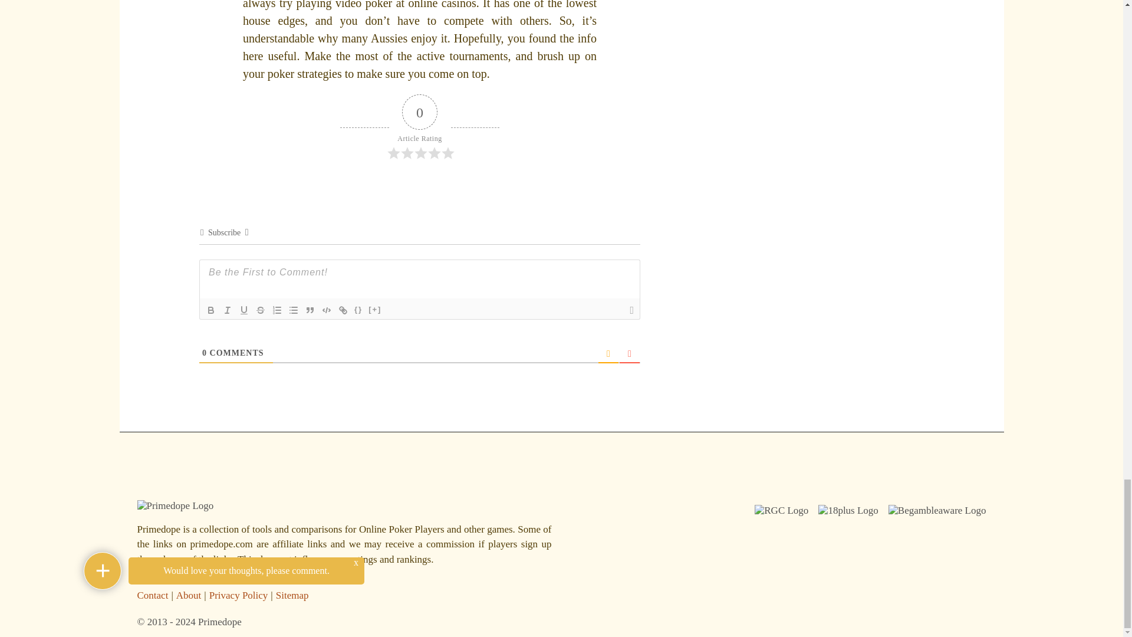  Describe the element at coordinates (244, 309) in the screenshot. I see `Underline` at that location.